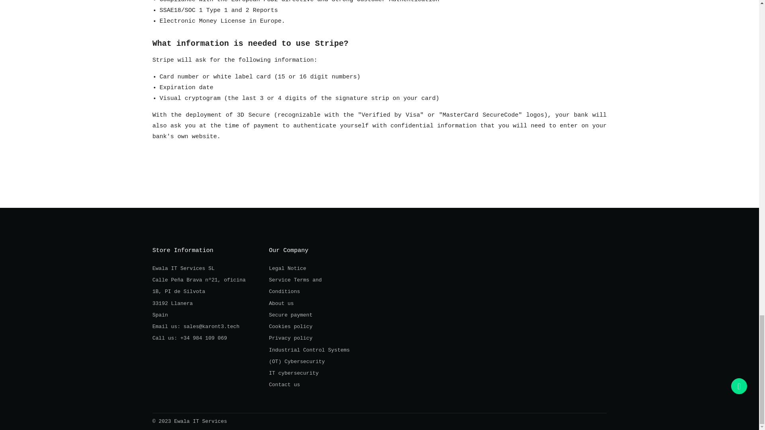  Describe the element at coordinates (294, 373) in the screenshot. I see `IT cybersecurity` at that location.